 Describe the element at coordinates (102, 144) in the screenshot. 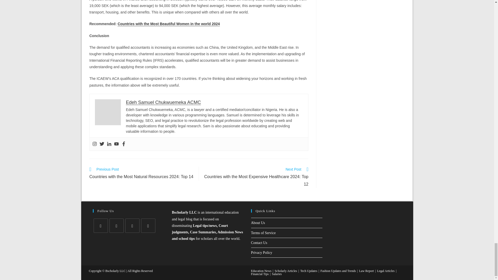

I see `Twitter` at that location.